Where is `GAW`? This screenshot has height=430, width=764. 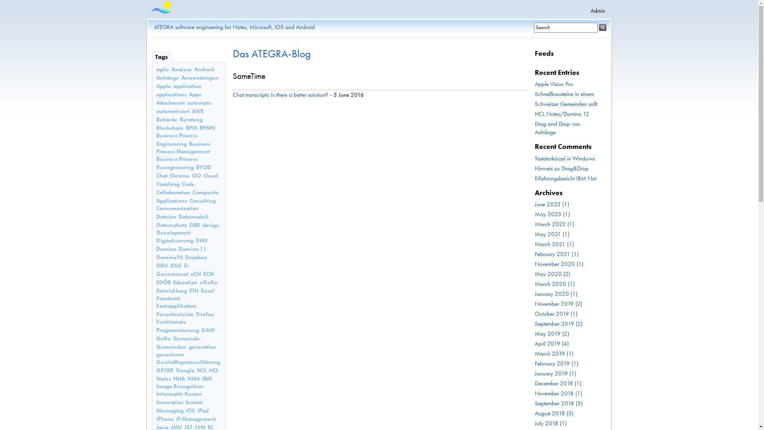
GAW is located at coordinates (208, 330).